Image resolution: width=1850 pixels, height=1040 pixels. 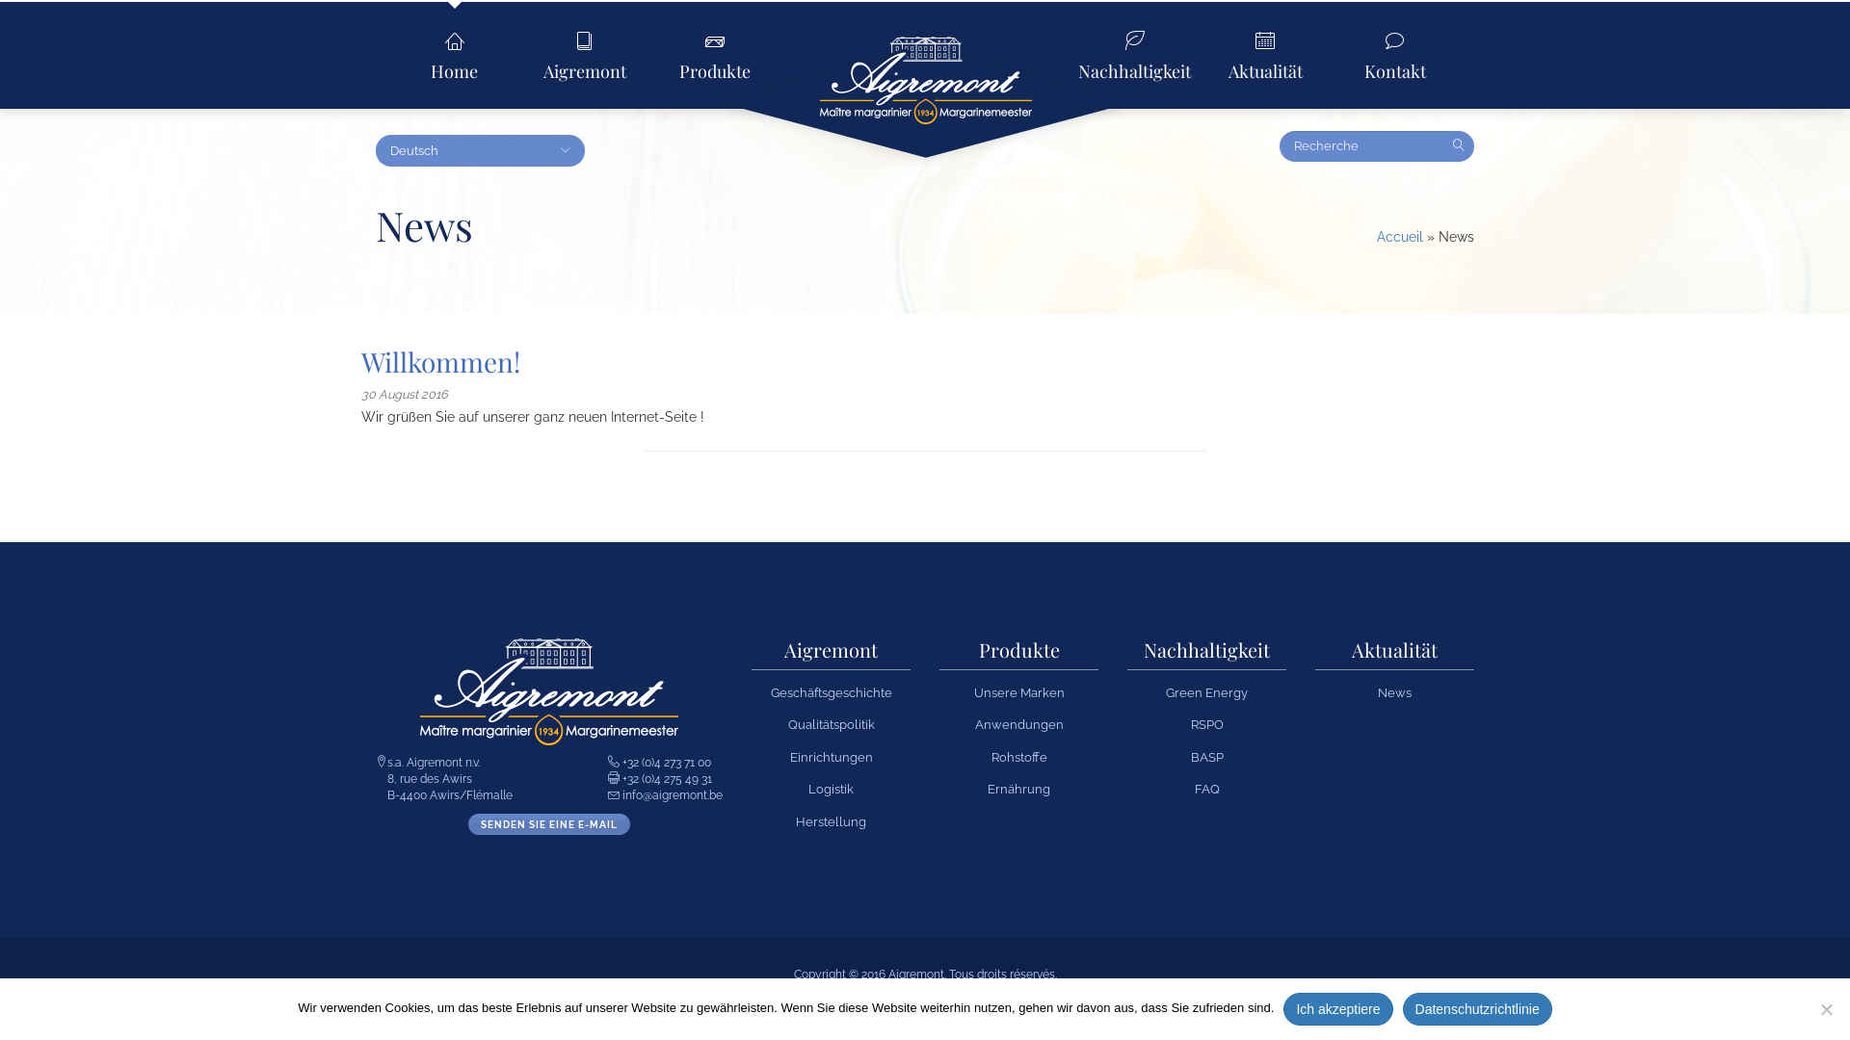 I want to click on Home, so click(x=455, y=55).